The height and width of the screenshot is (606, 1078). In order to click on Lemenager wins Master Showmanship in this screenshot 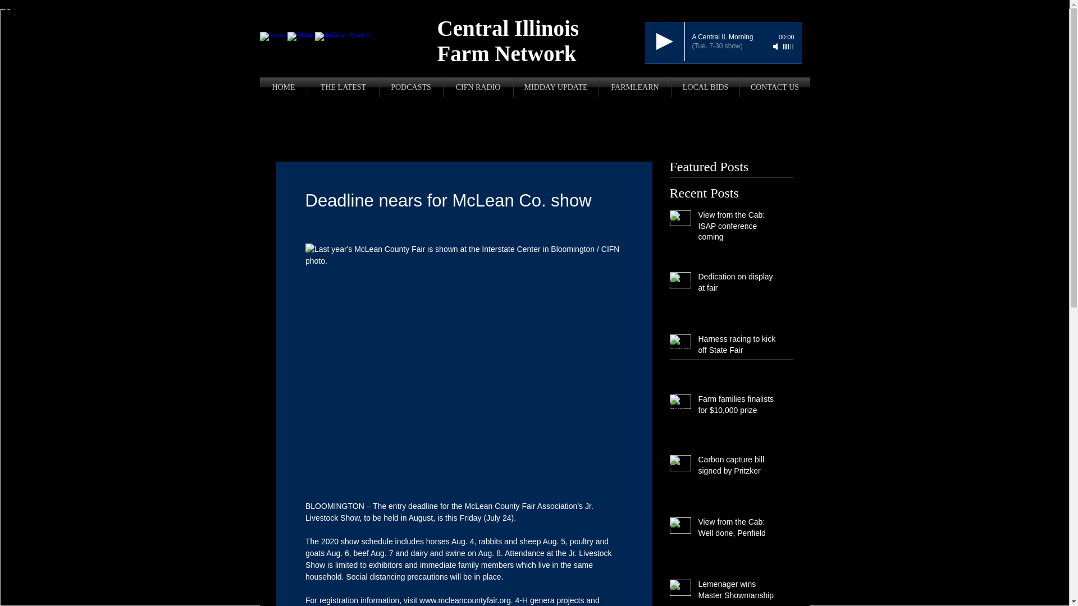, I will do `click(739, 592)`.